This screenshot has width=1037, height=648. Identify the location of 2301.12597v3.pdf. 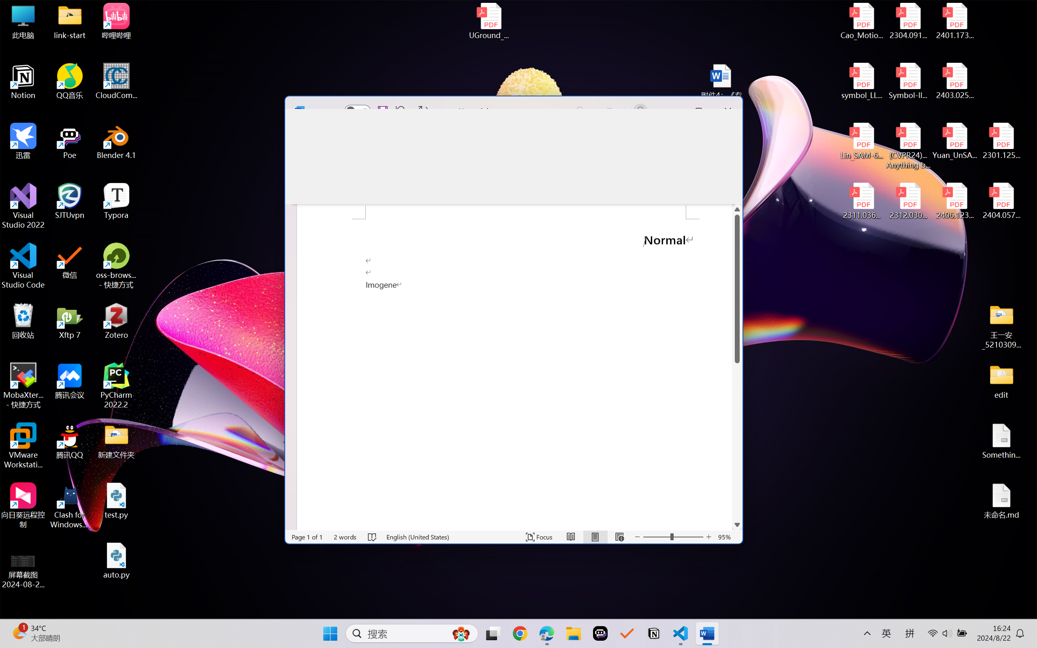
(1001, 141).